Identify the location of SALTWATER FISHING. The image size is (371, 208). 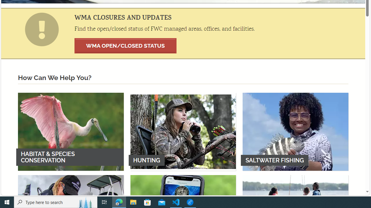
(295, 131).